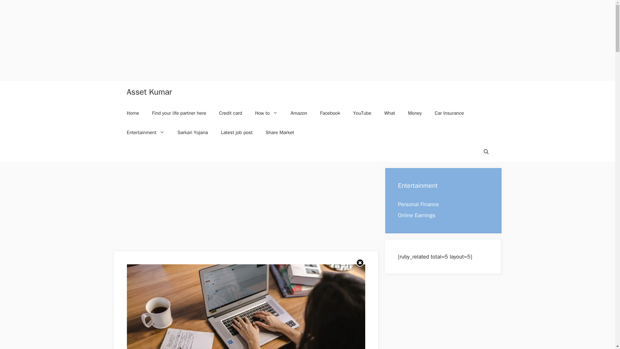 The width and height of the screenshot is (620, 349). What do you see at coordinates (132, 113) in the screenshot?
I see `Home` at bounding box center [132, 113].